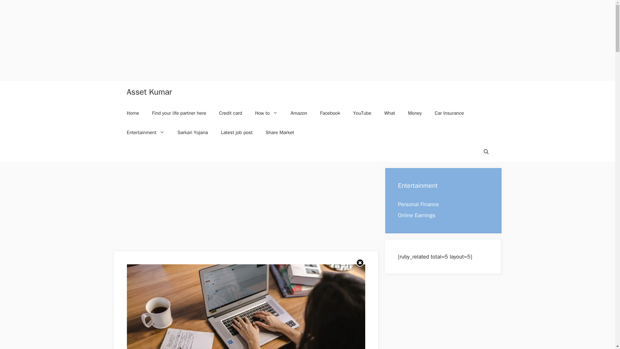 The width and height of the screenshot is (620, 349). What do you see at coordinates (132, 113) in the screenshot?
I see `Home` at bounding box center [132, 113].